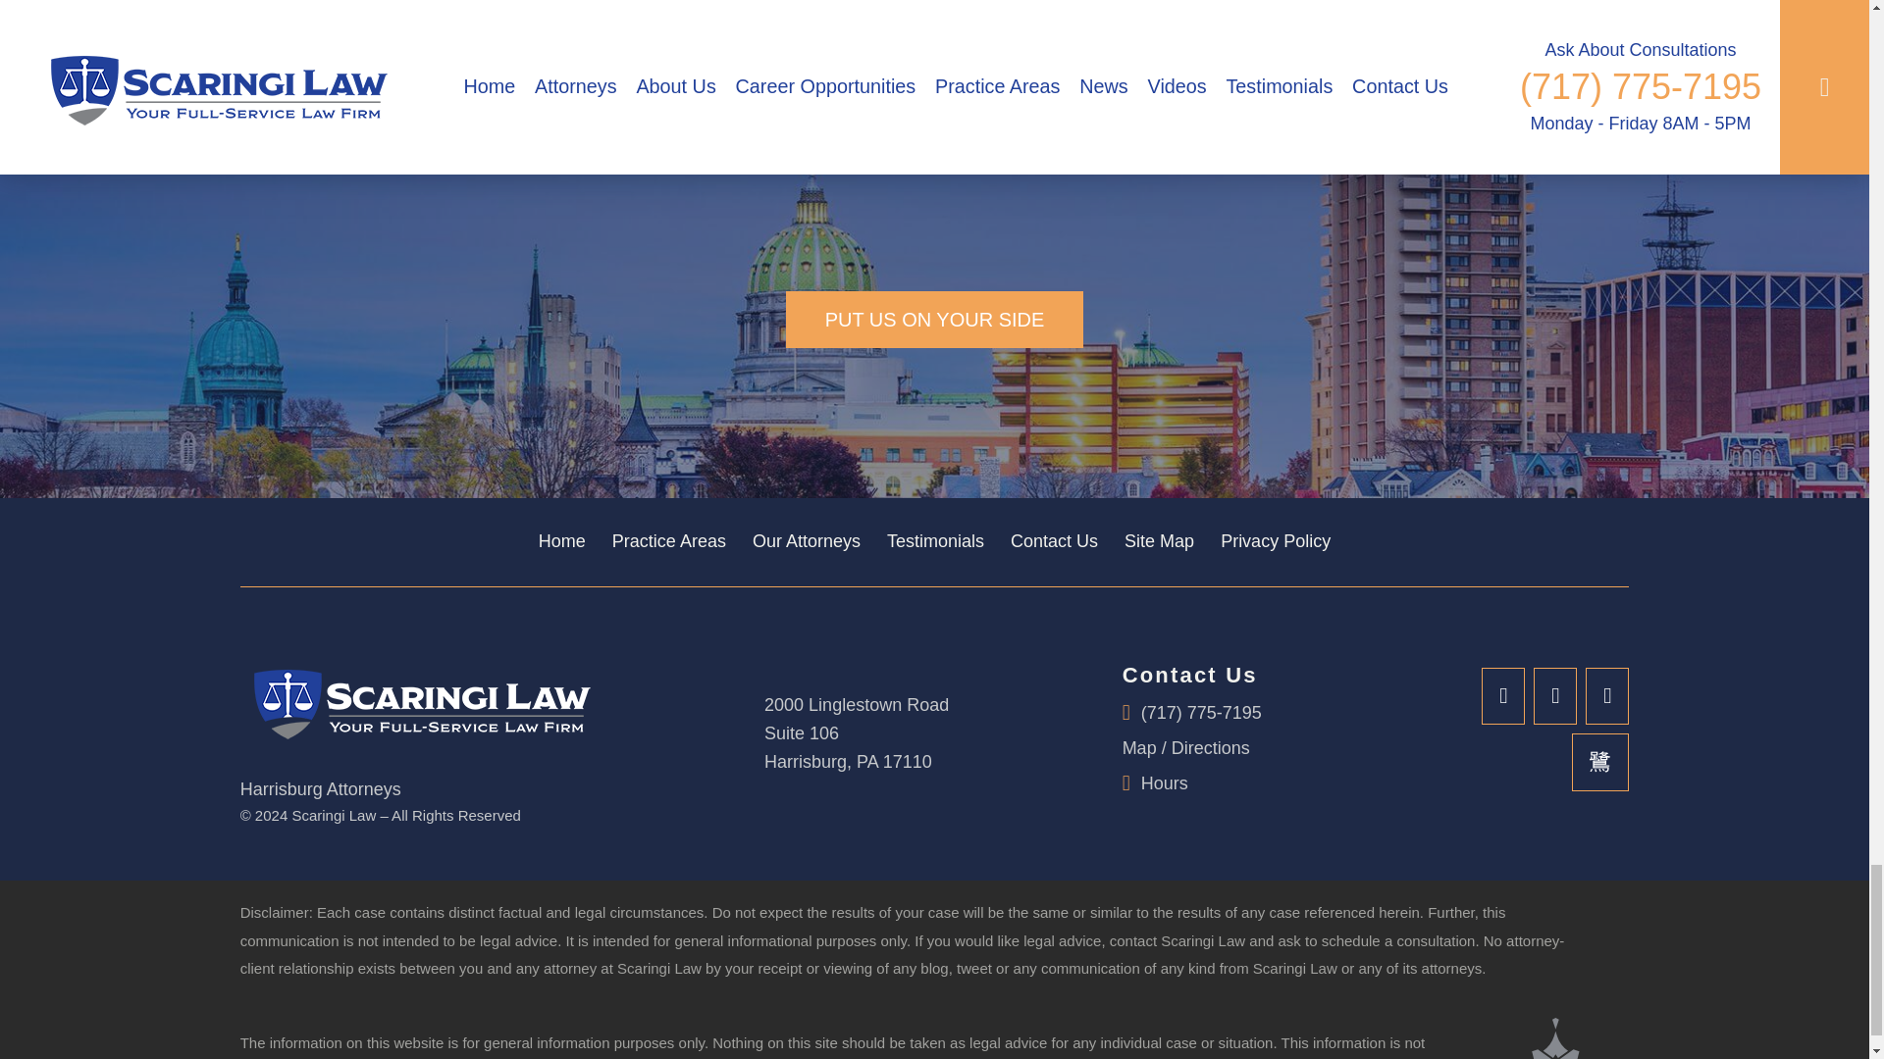 The image size is (1884, 1059). Describe the element at coordinates (1556, 1037) in the screenshot. I see `Scorpion Legal Internet Marketing` at that location.